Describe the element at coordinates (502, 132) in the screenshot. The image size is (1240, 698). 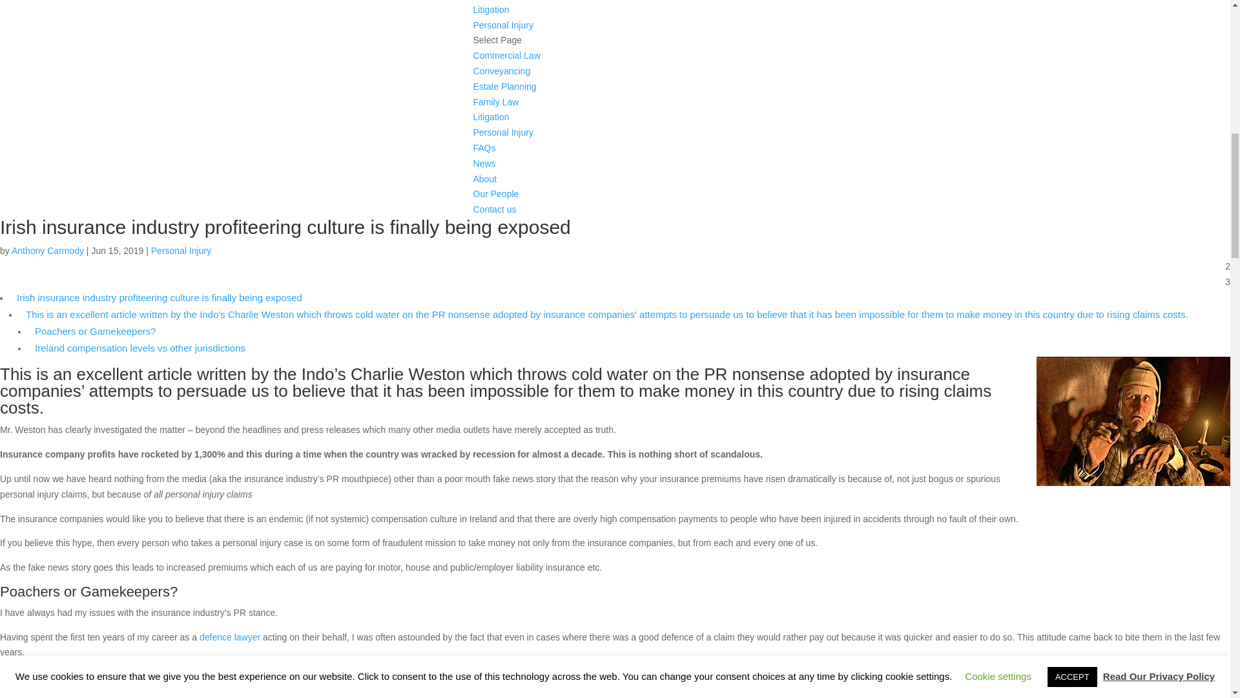
I see `Personal Injury` at that location.